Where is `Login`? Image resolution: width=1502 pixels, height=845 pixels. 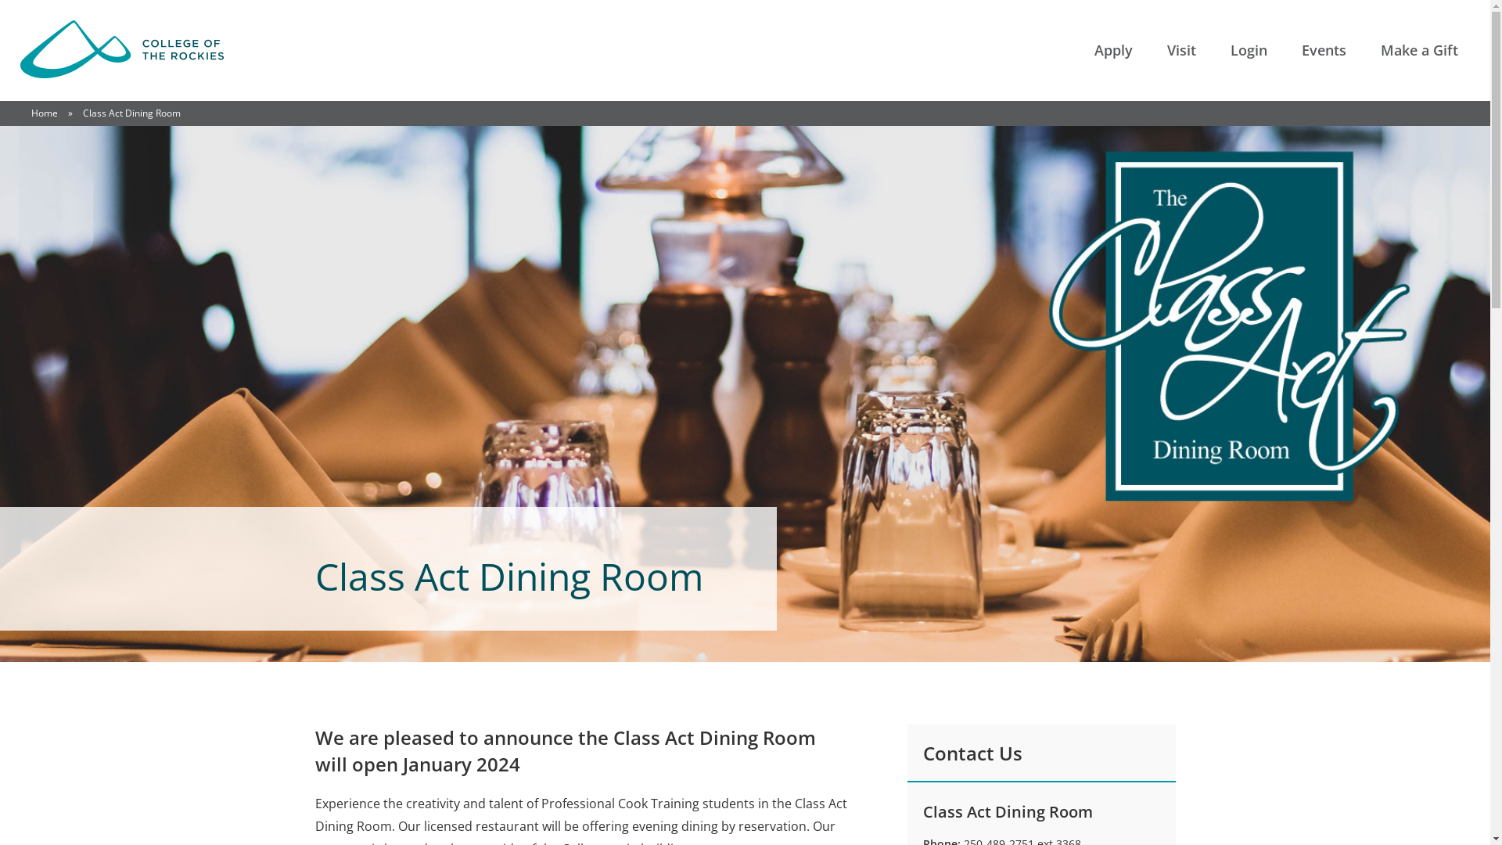 Login is located at coordinates (1249, 50).